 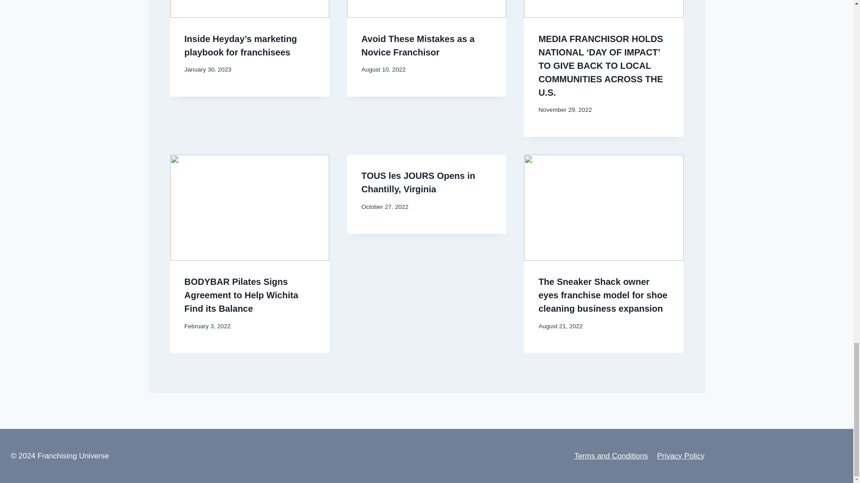 What do you see at coordinates (681, 456) in the screenshot?
I see `Privacy Policy` at bounding box center [681, 456].